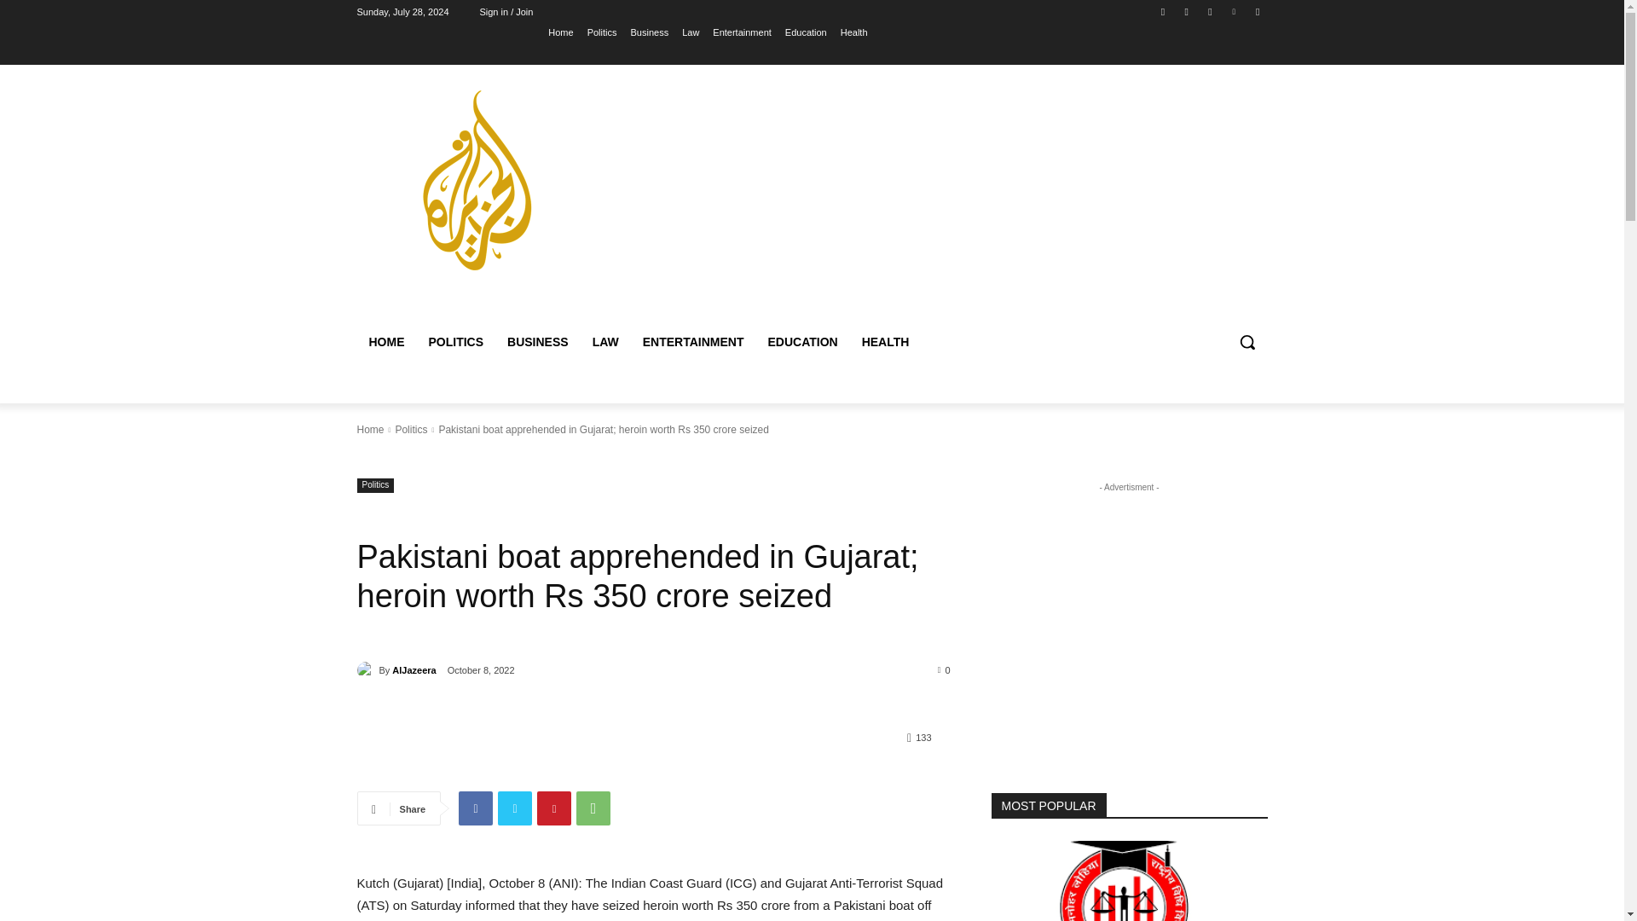  Describe the element at coordinates (411, 429) in the screenshot. I see `View all posts in Politics` at that location.